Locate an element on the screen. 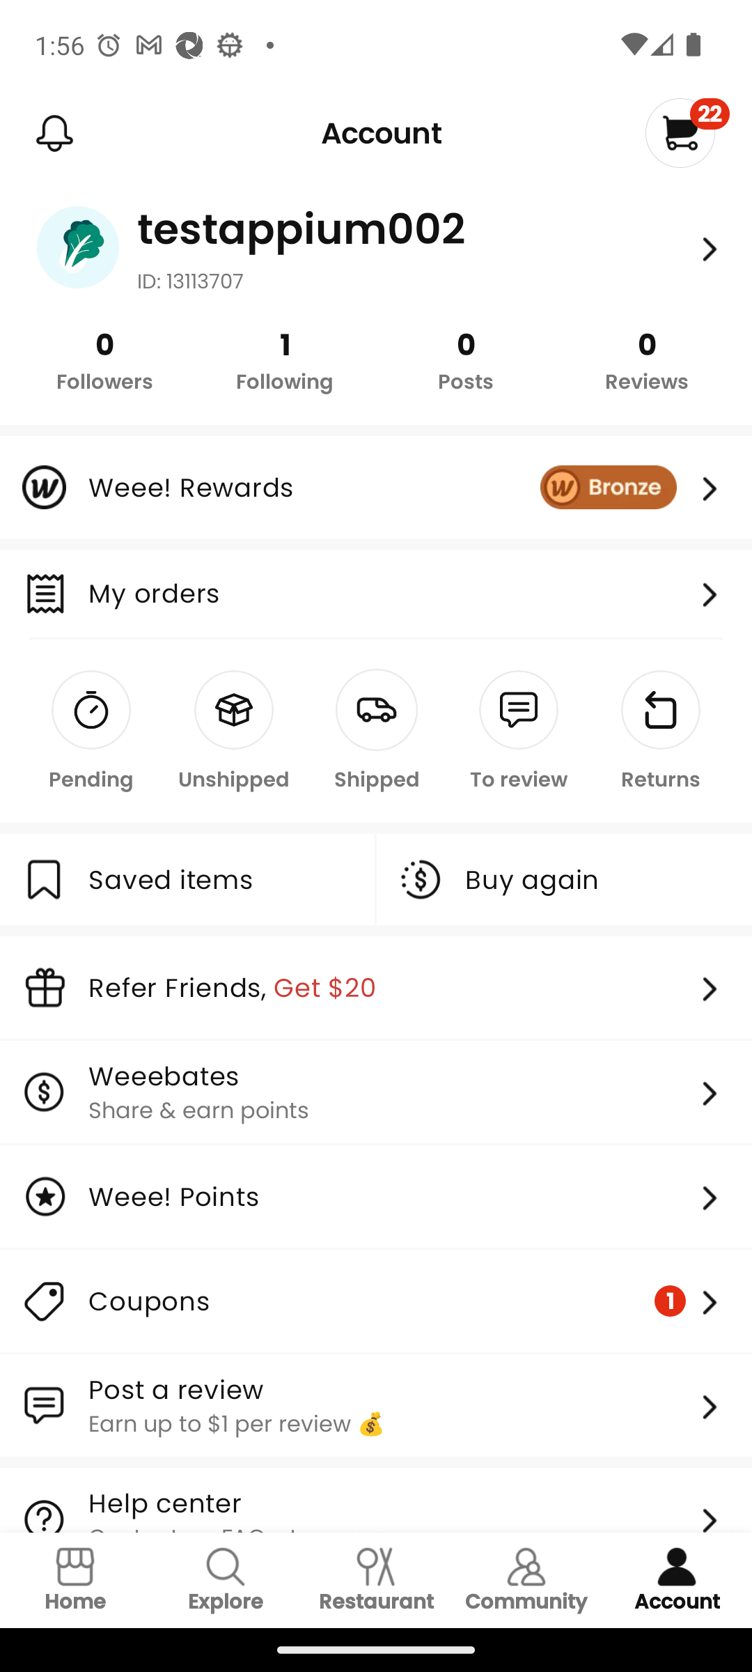  Shipped is located at coordinates (376, 731).